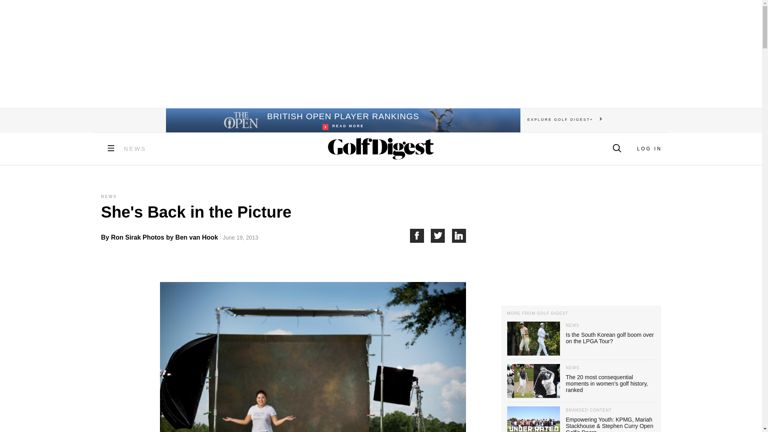 The width and height of the screenshot is (768, 432). I want to click on Share on Facebook, so click(442, 236).